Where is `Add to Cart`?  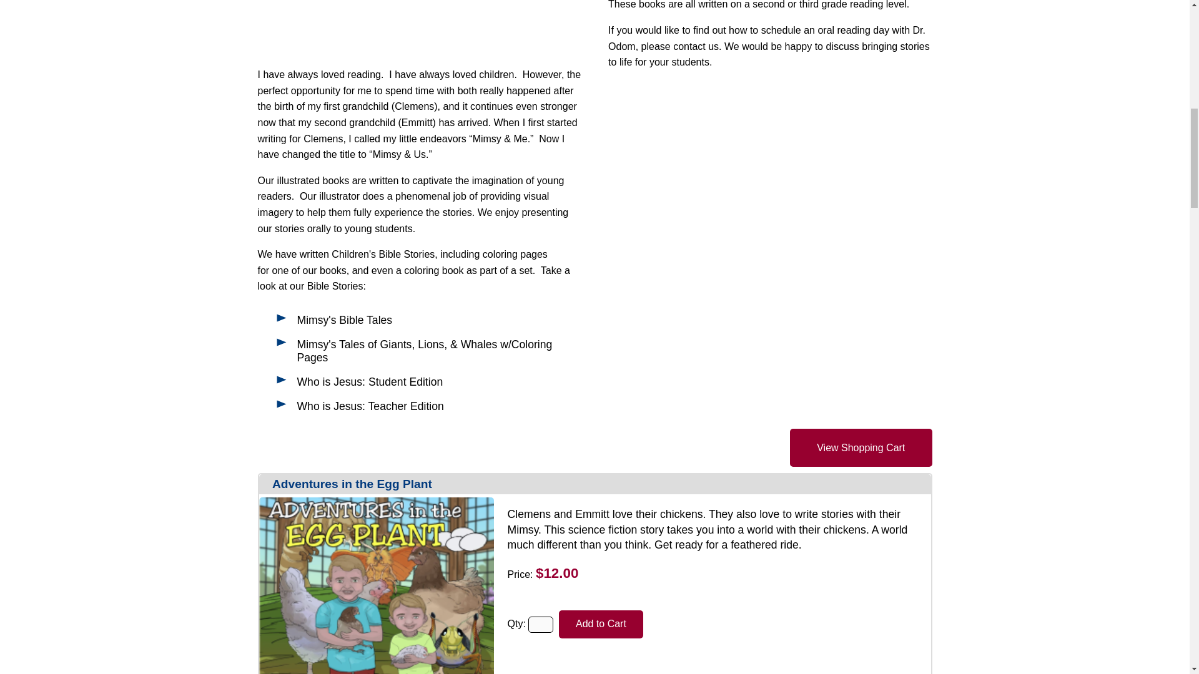
Add to Cart is located at coordinates (601, 624).